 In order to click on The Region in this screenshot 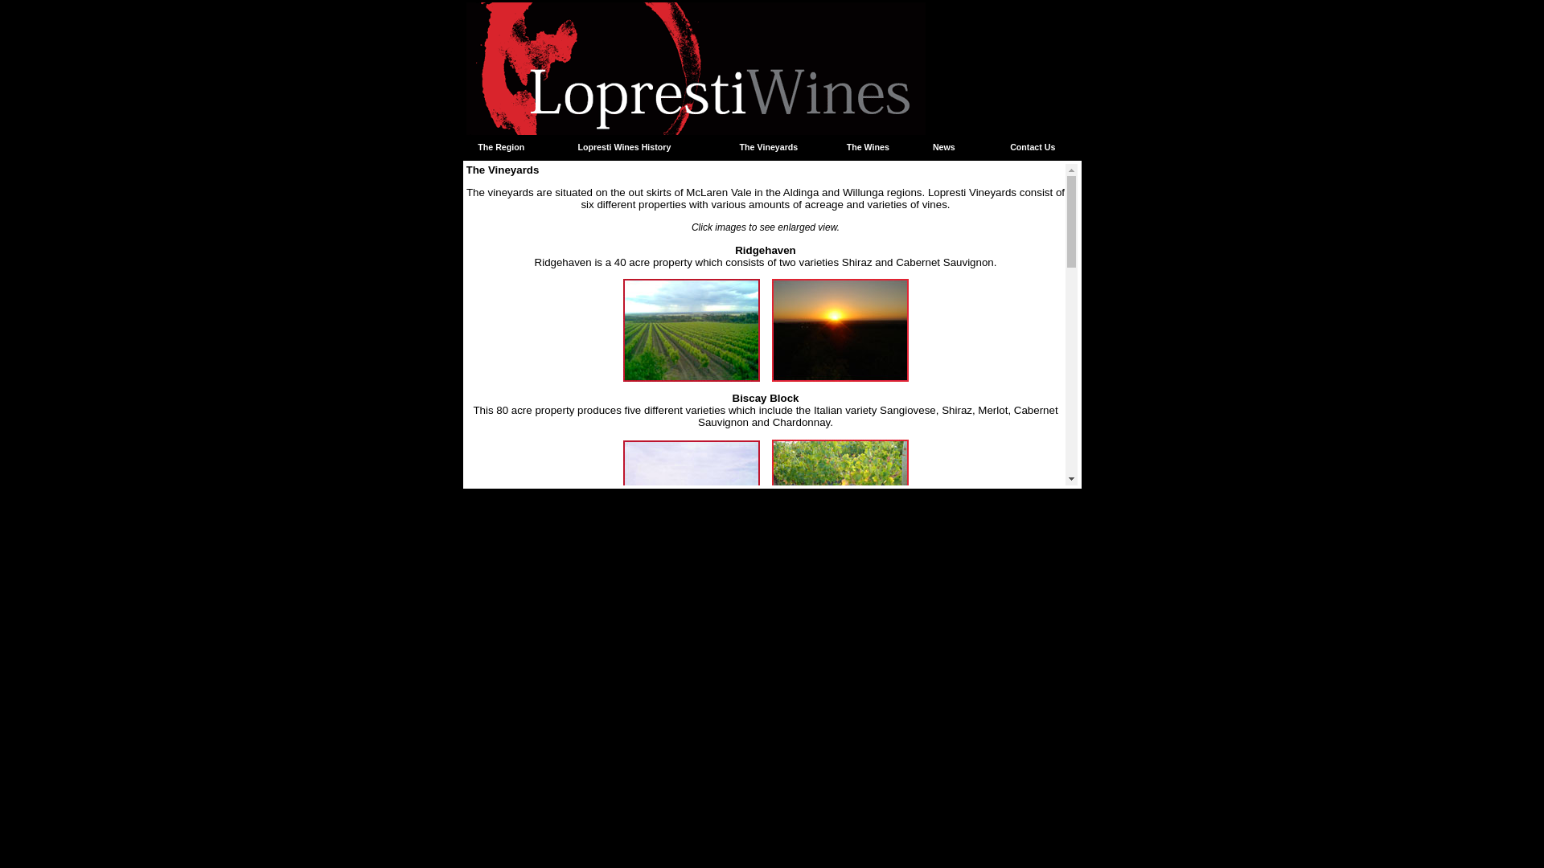, I will do `click(501, 147)`.